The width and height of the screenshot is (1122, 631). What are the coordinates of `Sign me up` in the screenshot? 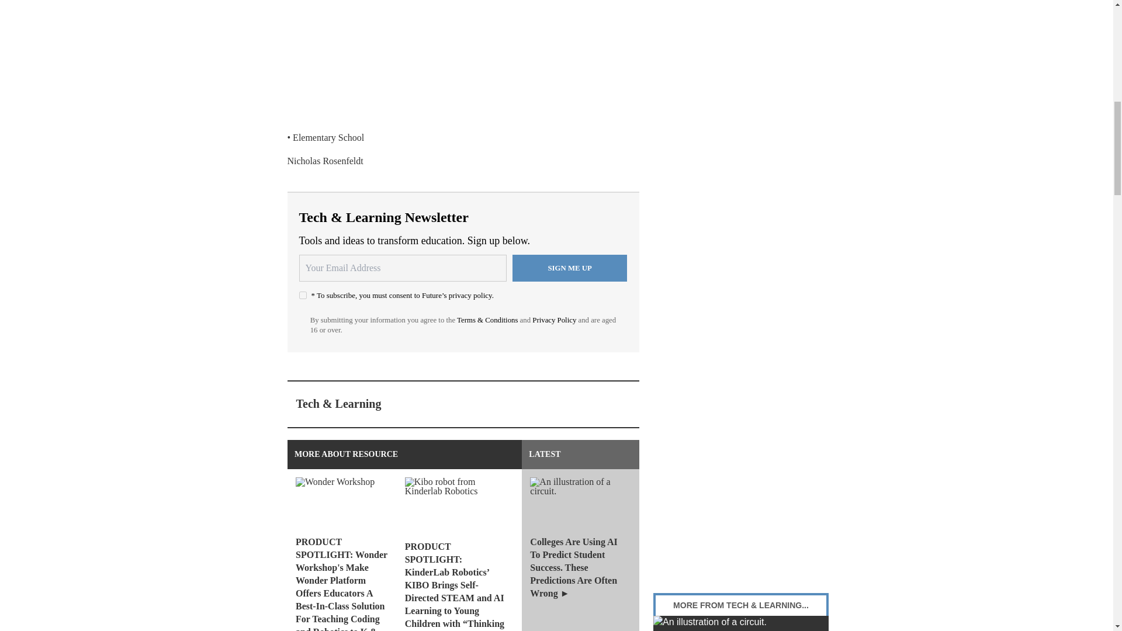 It's located at (570, 268).